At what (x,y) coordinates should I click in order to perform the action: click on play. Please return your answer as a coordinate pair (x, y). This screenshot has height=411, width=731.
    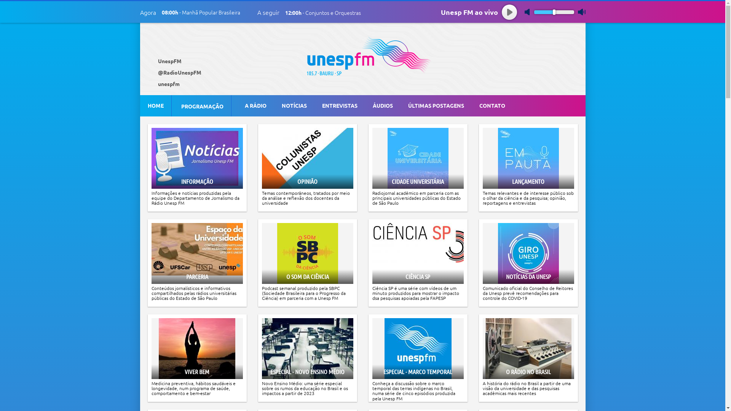
    Looking at the image, I should click on (509, 12).